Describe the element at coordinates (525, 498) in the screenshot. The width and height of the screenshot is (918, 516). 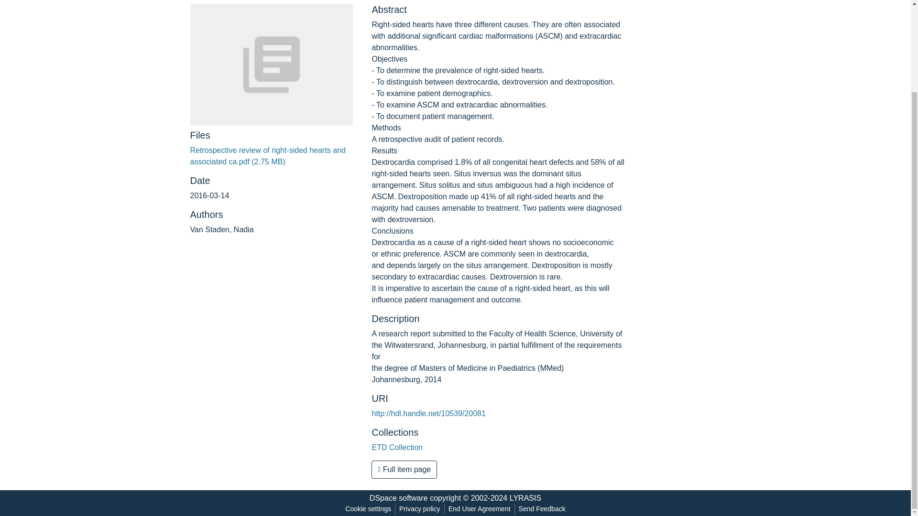
I see `LYRASIS` at that location.